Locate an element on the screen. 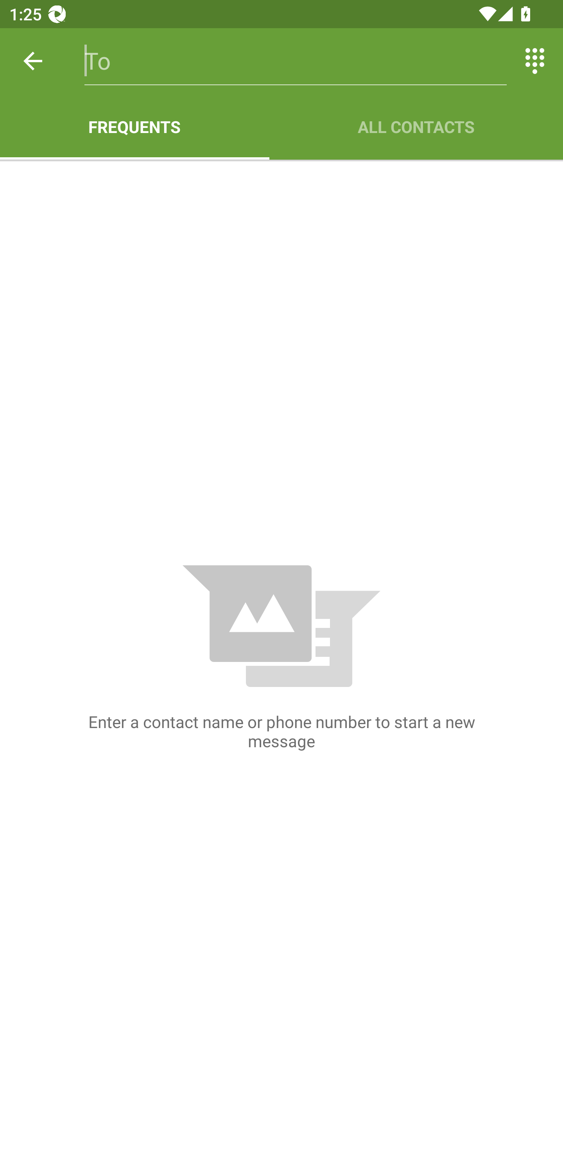 Image resolution: width=563 pixels, height=1158 pixels. To is located at coordinates (296, 61).